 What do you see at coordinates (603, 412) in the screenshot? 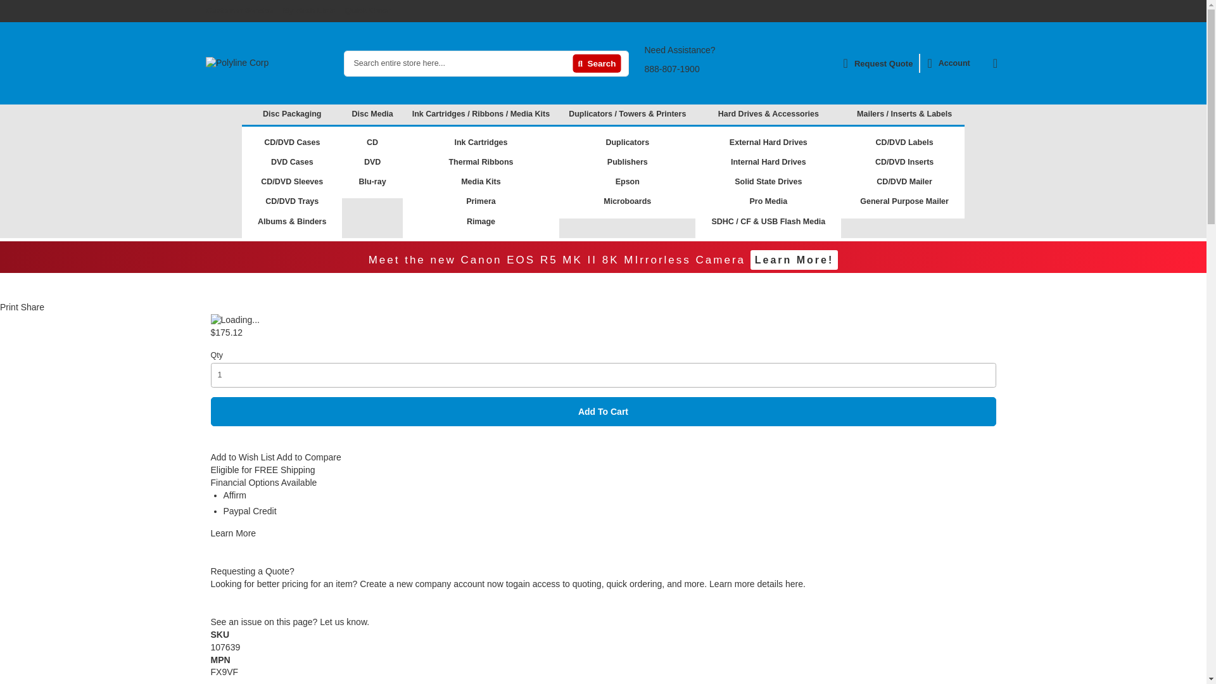
I see `Add to Cart` at bounding box center [603, 412].